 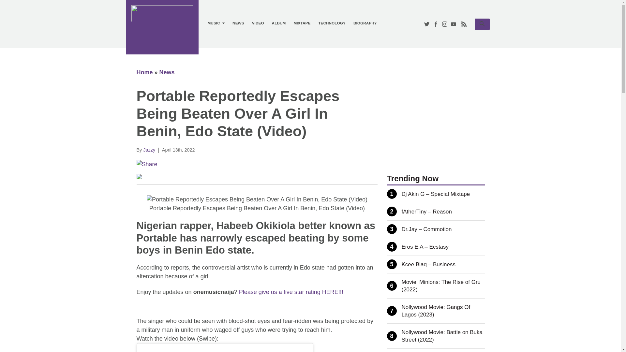 I want to click on MUSIC, so click(x=216, y=23).